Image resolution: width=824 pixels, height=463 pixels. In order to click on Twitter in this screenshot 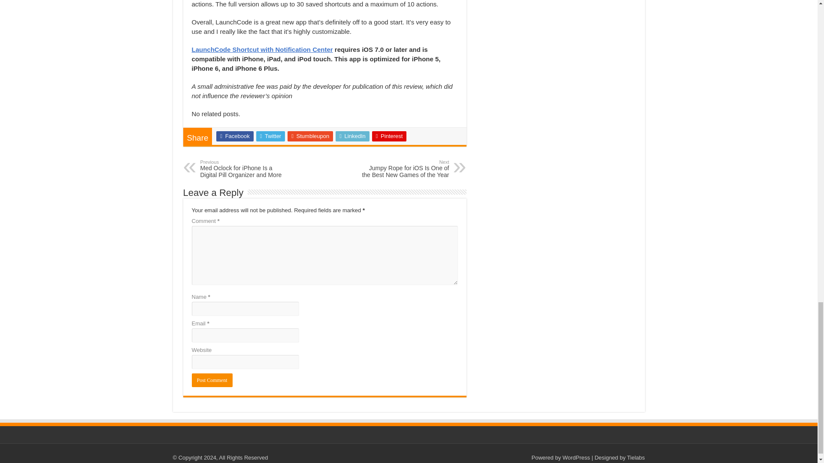, I will do `click(270, 136)`.